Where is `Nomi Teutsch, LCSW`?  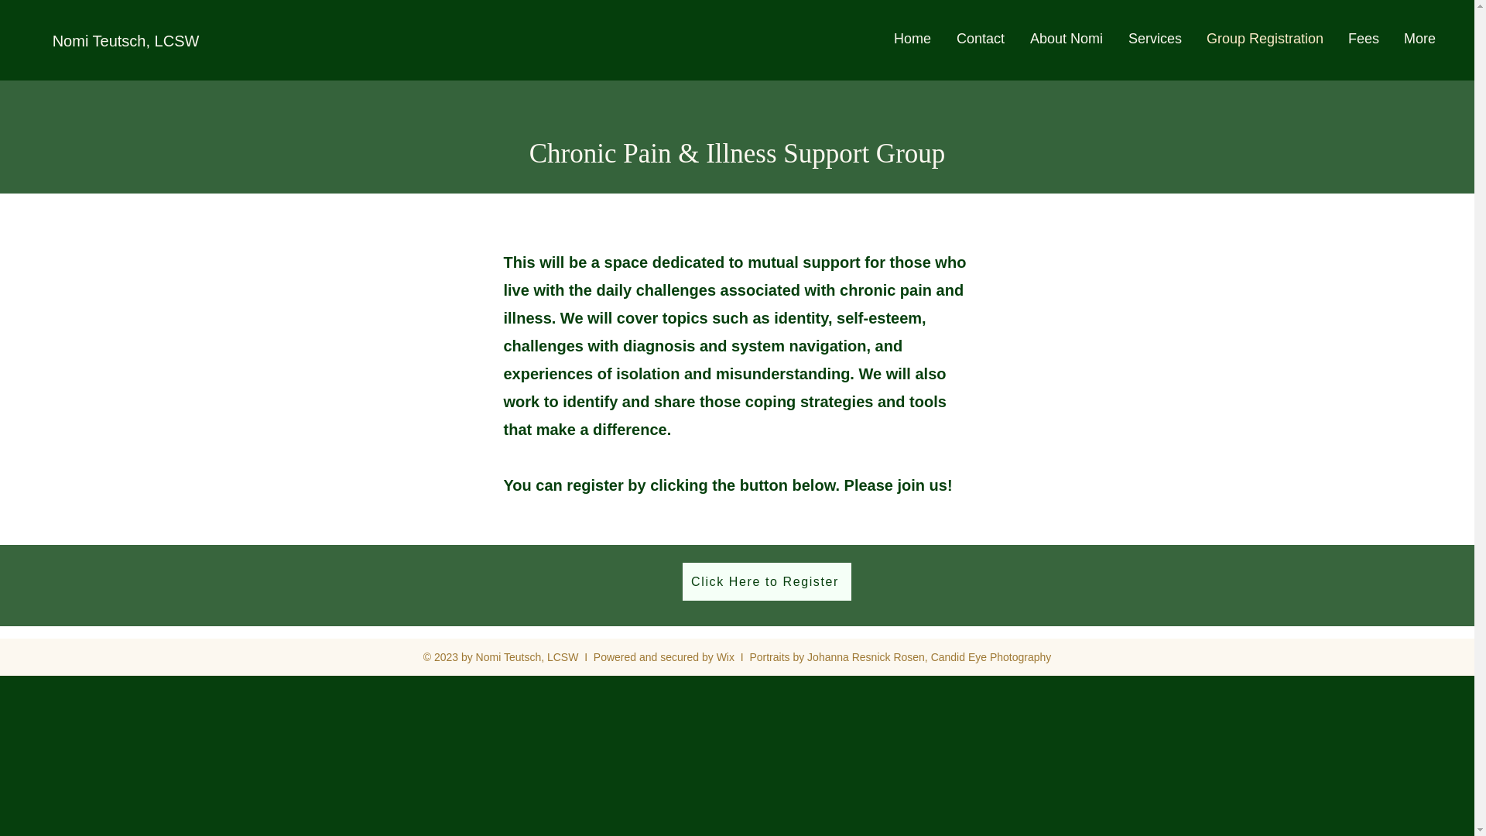
Nomi Teutsch, LCSW is located at coordinates (125, 40).